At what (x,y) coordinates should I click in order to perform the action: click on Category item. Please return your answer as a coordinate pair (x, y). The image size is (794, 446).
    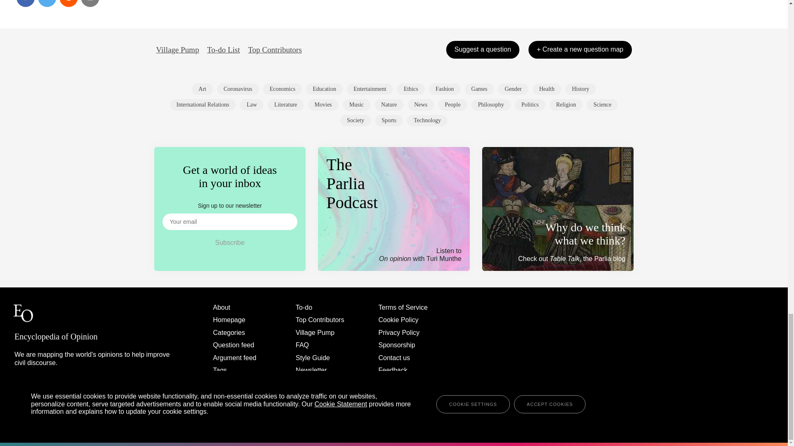
    Looking at the image, I should click on (513, 89).